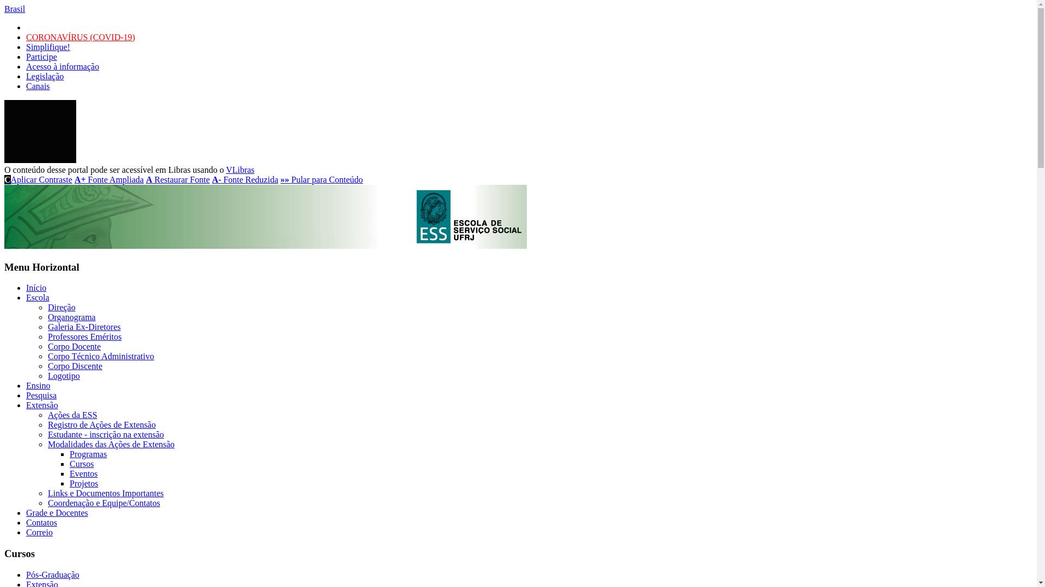 This screenshot has height=587, width=1045. What do you see at coordinates (41, 396) in the screenshot?
I see `Pesquisa` at bounding box center [41, 396].